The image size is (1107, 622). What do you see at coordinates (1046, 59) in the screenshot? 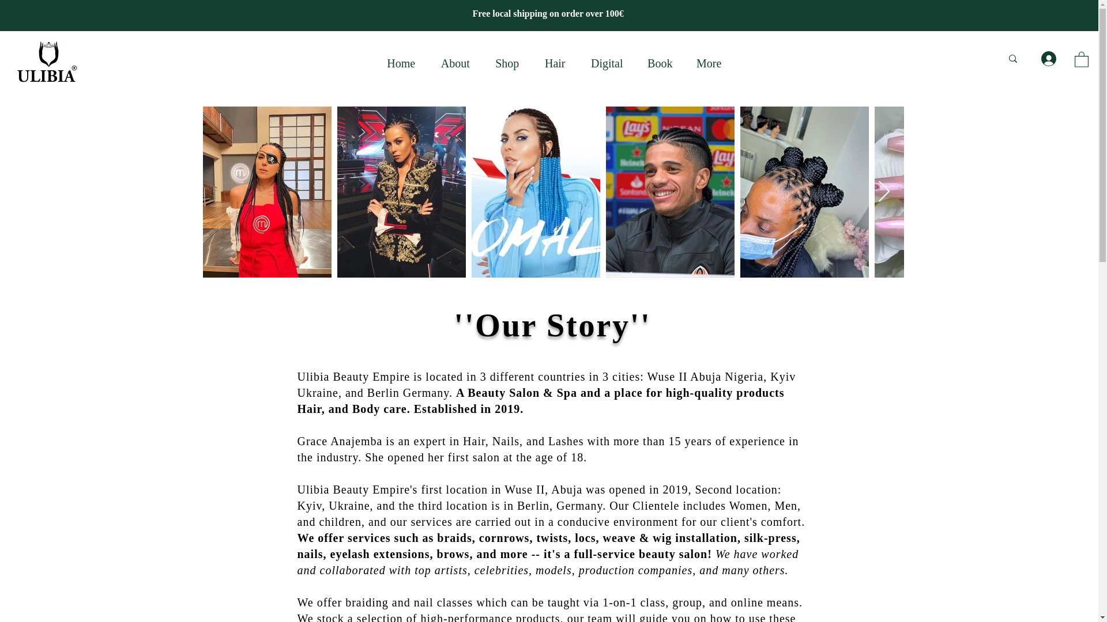
I see `Log In` at bounding box center [1046, 59].